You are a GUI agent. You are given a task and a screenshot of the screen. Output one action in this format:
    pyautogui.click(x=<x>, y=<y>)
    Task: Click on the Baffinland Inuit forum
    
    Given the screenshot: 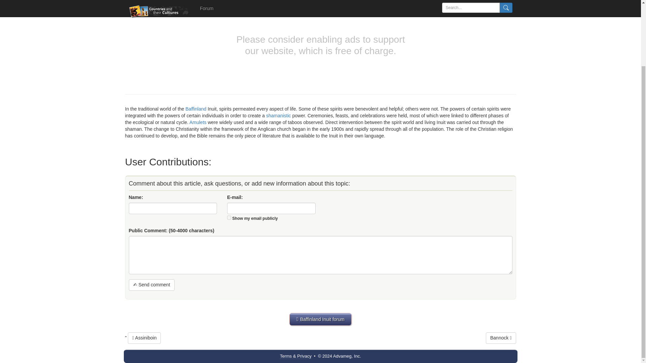 What is the action you would take?
    pyautogui.click(x=320, y=319)
    